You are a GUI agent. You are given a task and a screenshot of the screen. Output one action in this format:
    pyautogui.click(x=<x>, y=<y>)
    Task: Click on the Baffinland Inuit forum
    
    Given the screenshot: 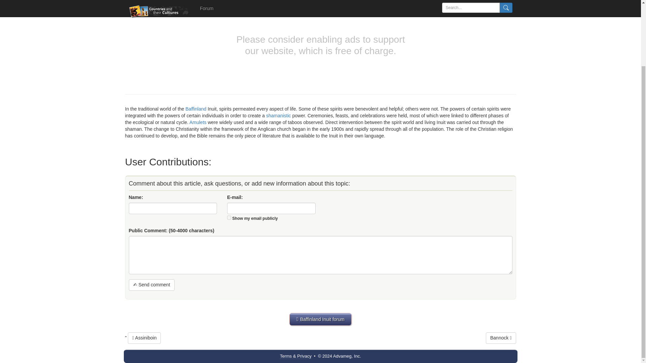 What is the action you would take?
    pyautogui.click(x=320, y=319)
    